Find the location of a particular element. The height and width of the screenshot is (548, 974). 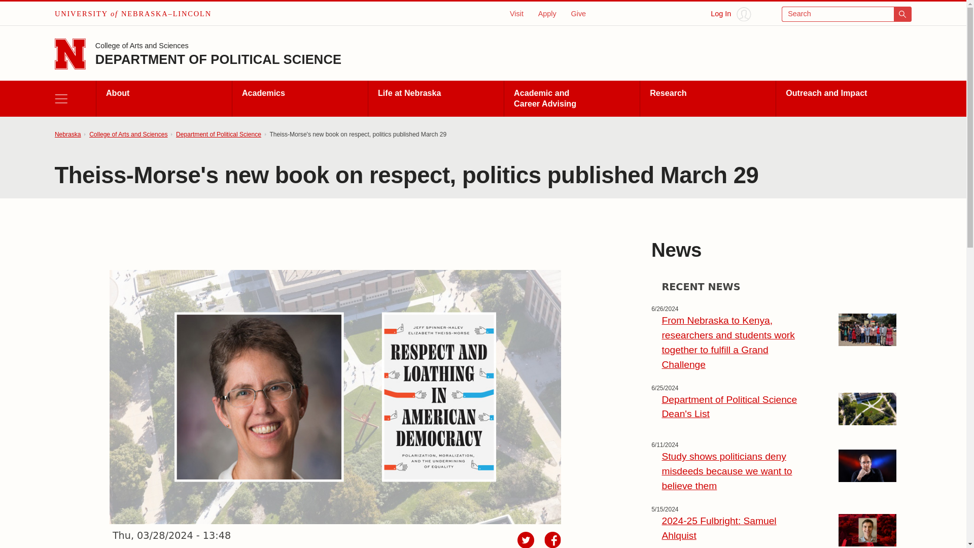

Apply is located at coordinates (547, 14).